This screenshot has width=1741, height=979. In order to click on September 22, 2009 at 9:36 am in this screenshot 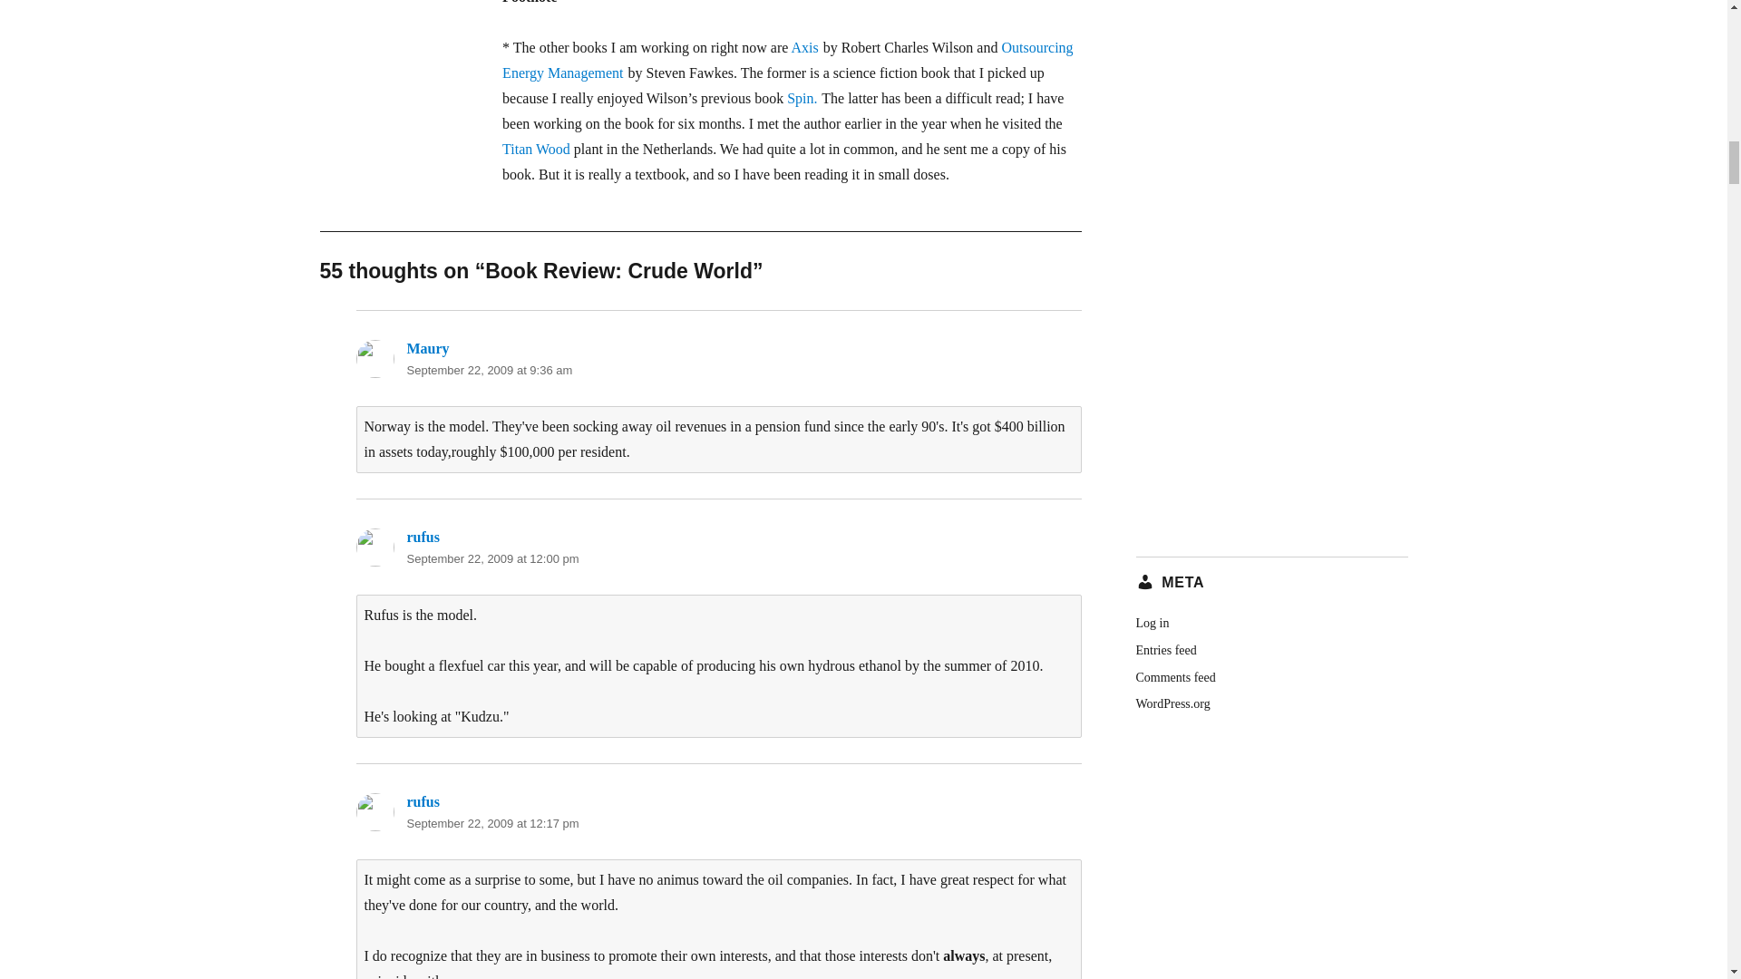, I will do `click(489, 370)`.